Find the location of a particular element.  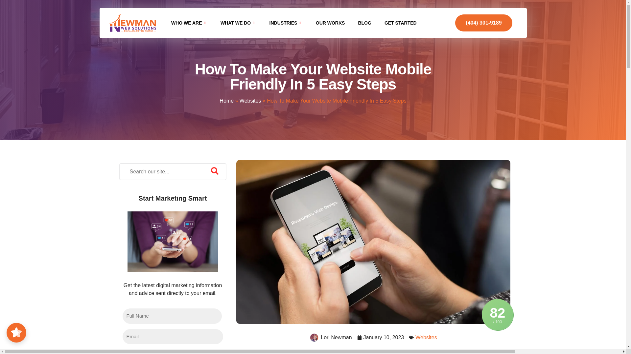

GET STARTED is located at coordinates (401, 23).